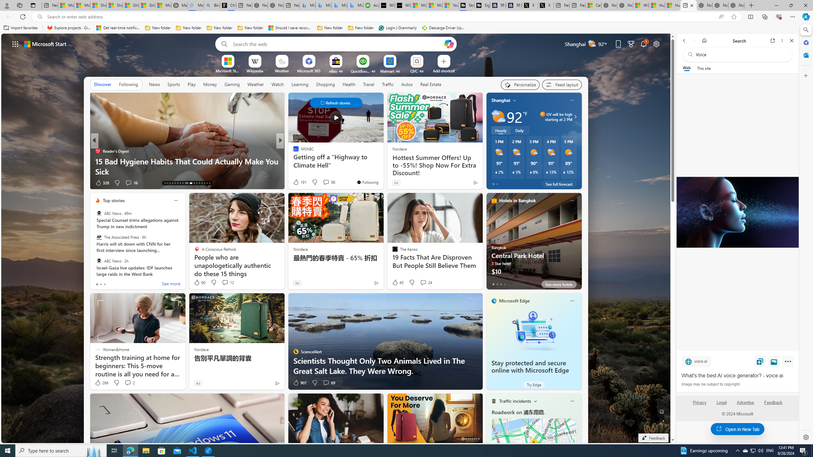 This screenshot has width=813, height=457. Describe the element at coordinates (494, 401) in the screenshot. I see `Traffic Title Traffic Light` at that location.